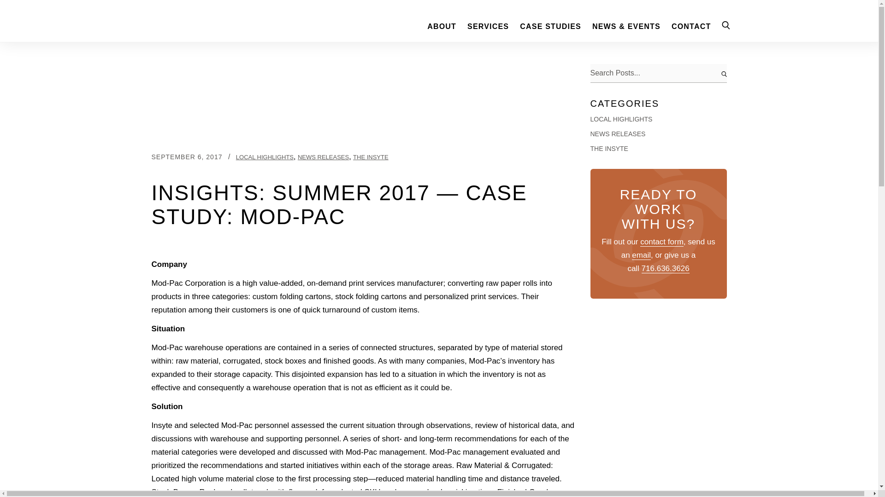 Image resolution: width=885 pixels, height=497 pixels. What do you see at coordinates (371, 156) in the screenshot?
I see `THE INSYTE` at bounding box center [371, 156].